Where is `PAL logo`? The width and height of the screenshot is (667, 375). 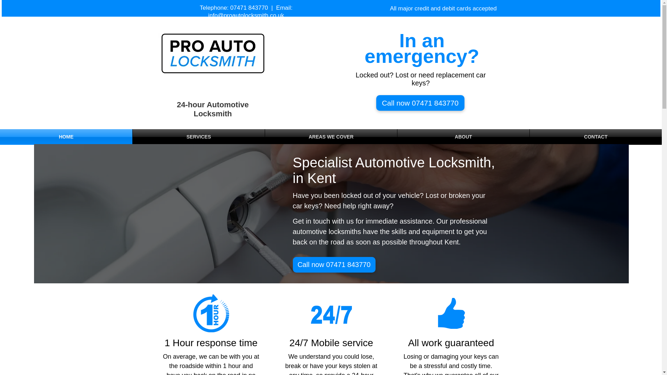 PAL logo is located at coordinates (212, 53).